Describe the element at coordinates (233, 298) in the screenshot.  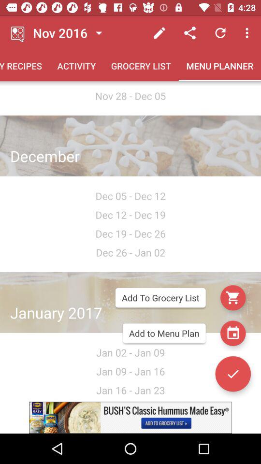
I see `view shopping cart` at that location.